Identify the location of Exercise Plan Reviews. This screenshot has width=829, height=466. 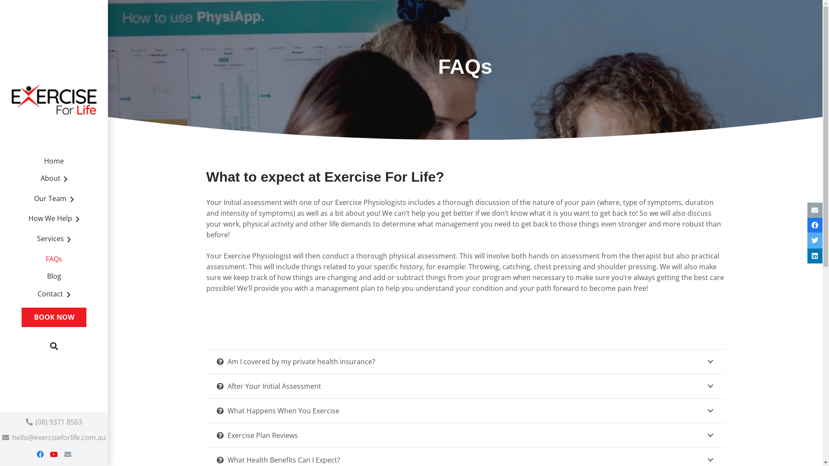
(465, 435).